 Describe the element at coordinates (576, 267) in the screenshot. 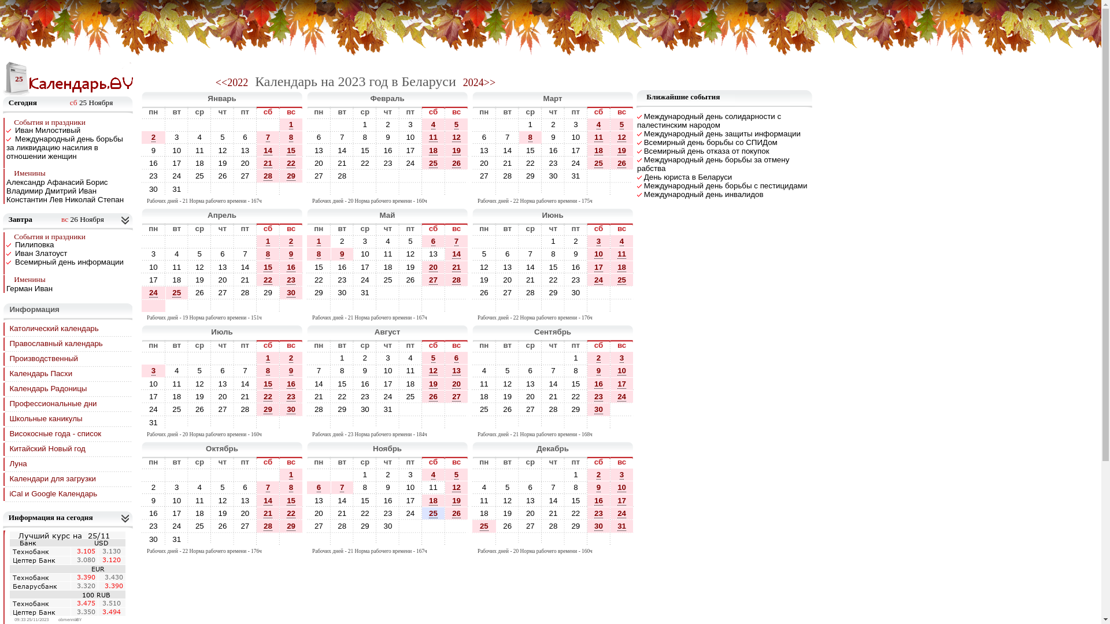

I see `16` at that location.